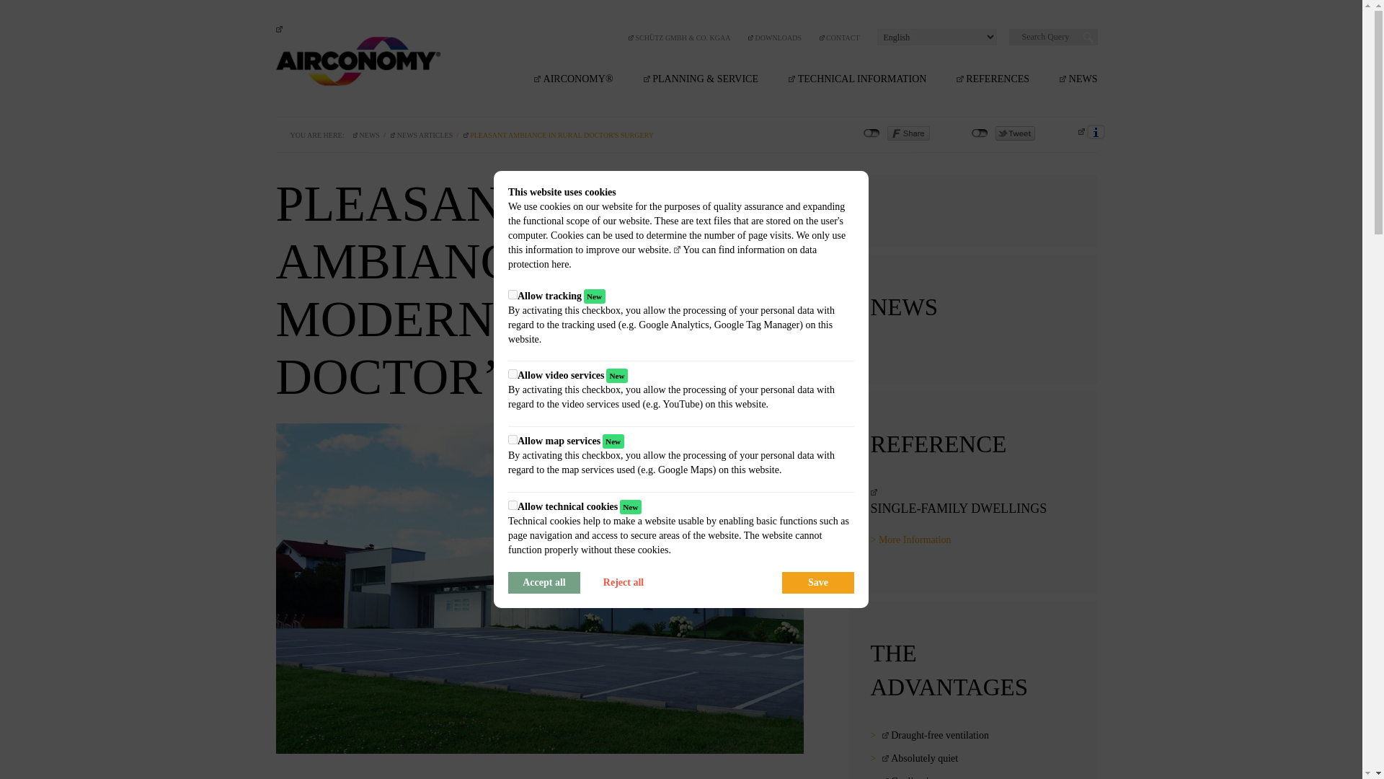 This screenshot has height=779, width=1384. What do you see at coordinates (513, 294) in the screenshot?
I see `on` at bounding box center [513, 294].